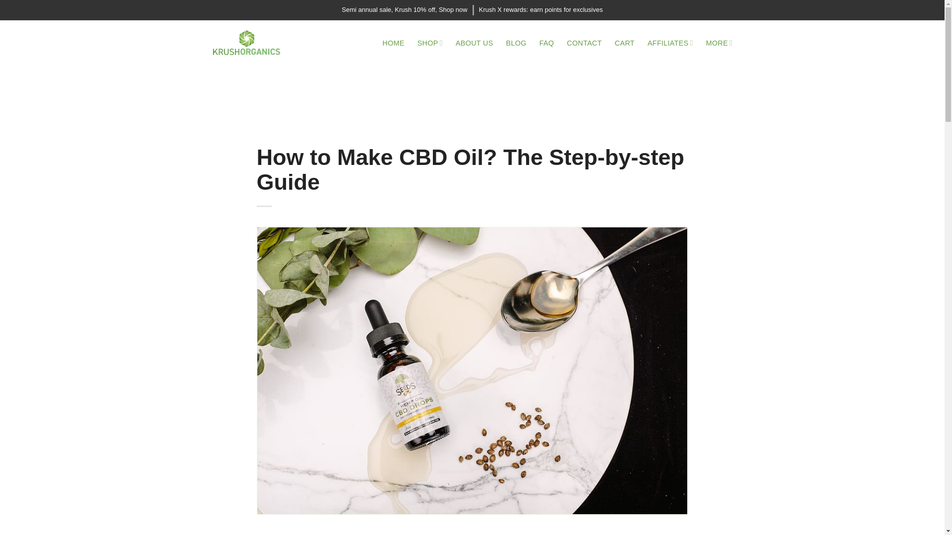 Image resolution: width=952 pixels, height=535 pixels. Describe the element at coordinates (584, 43) in the screenshot. I see `CONTACT` at that location.